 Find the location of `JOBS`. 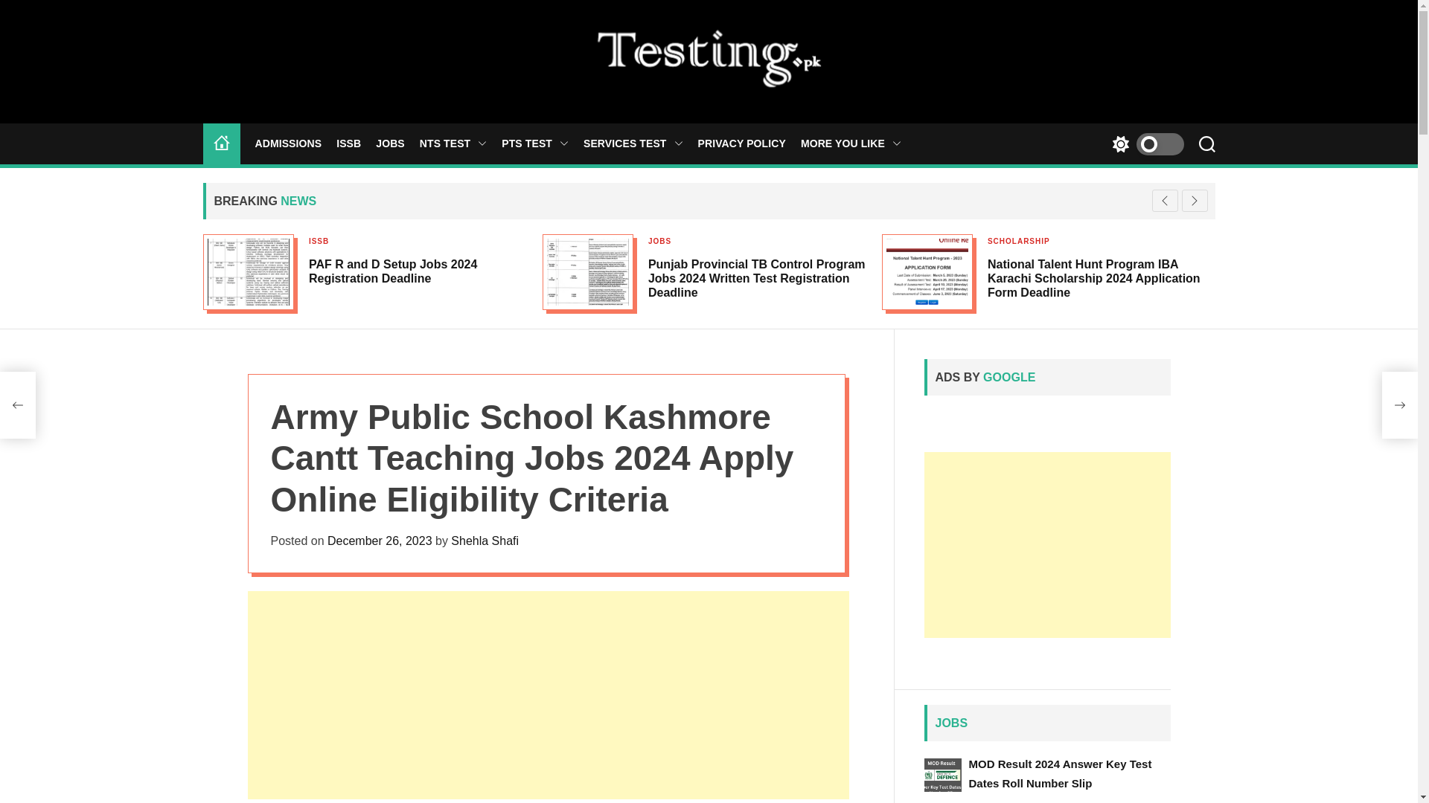

JOBS is located at coordinates (390, 143).